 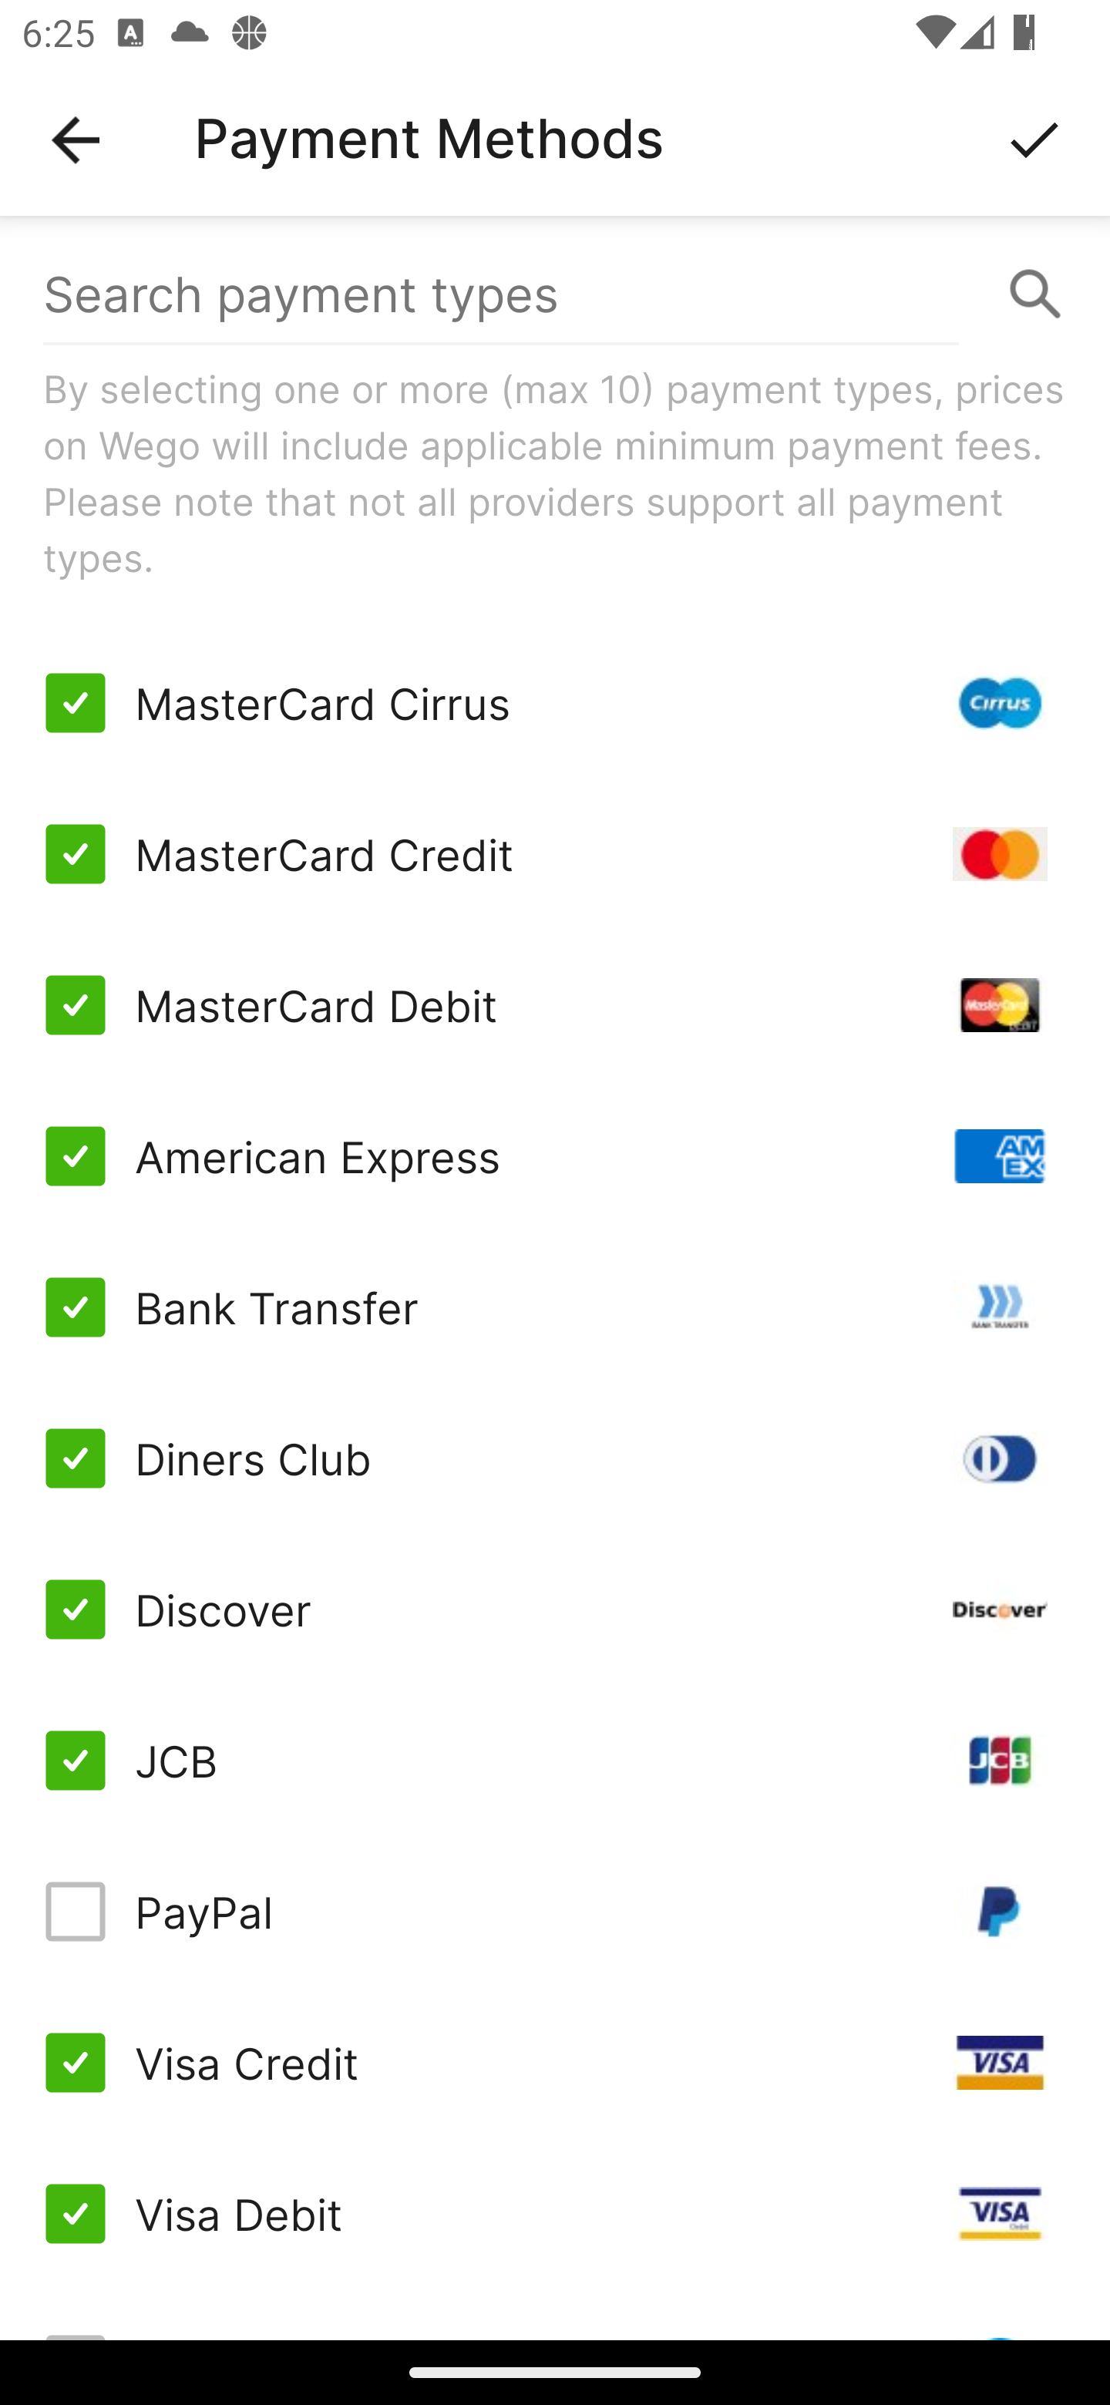 What do you see at coordinates (555, 1005) in the screenshot?
I see `MasterCard Debit` at bounding box center [555, 1005].